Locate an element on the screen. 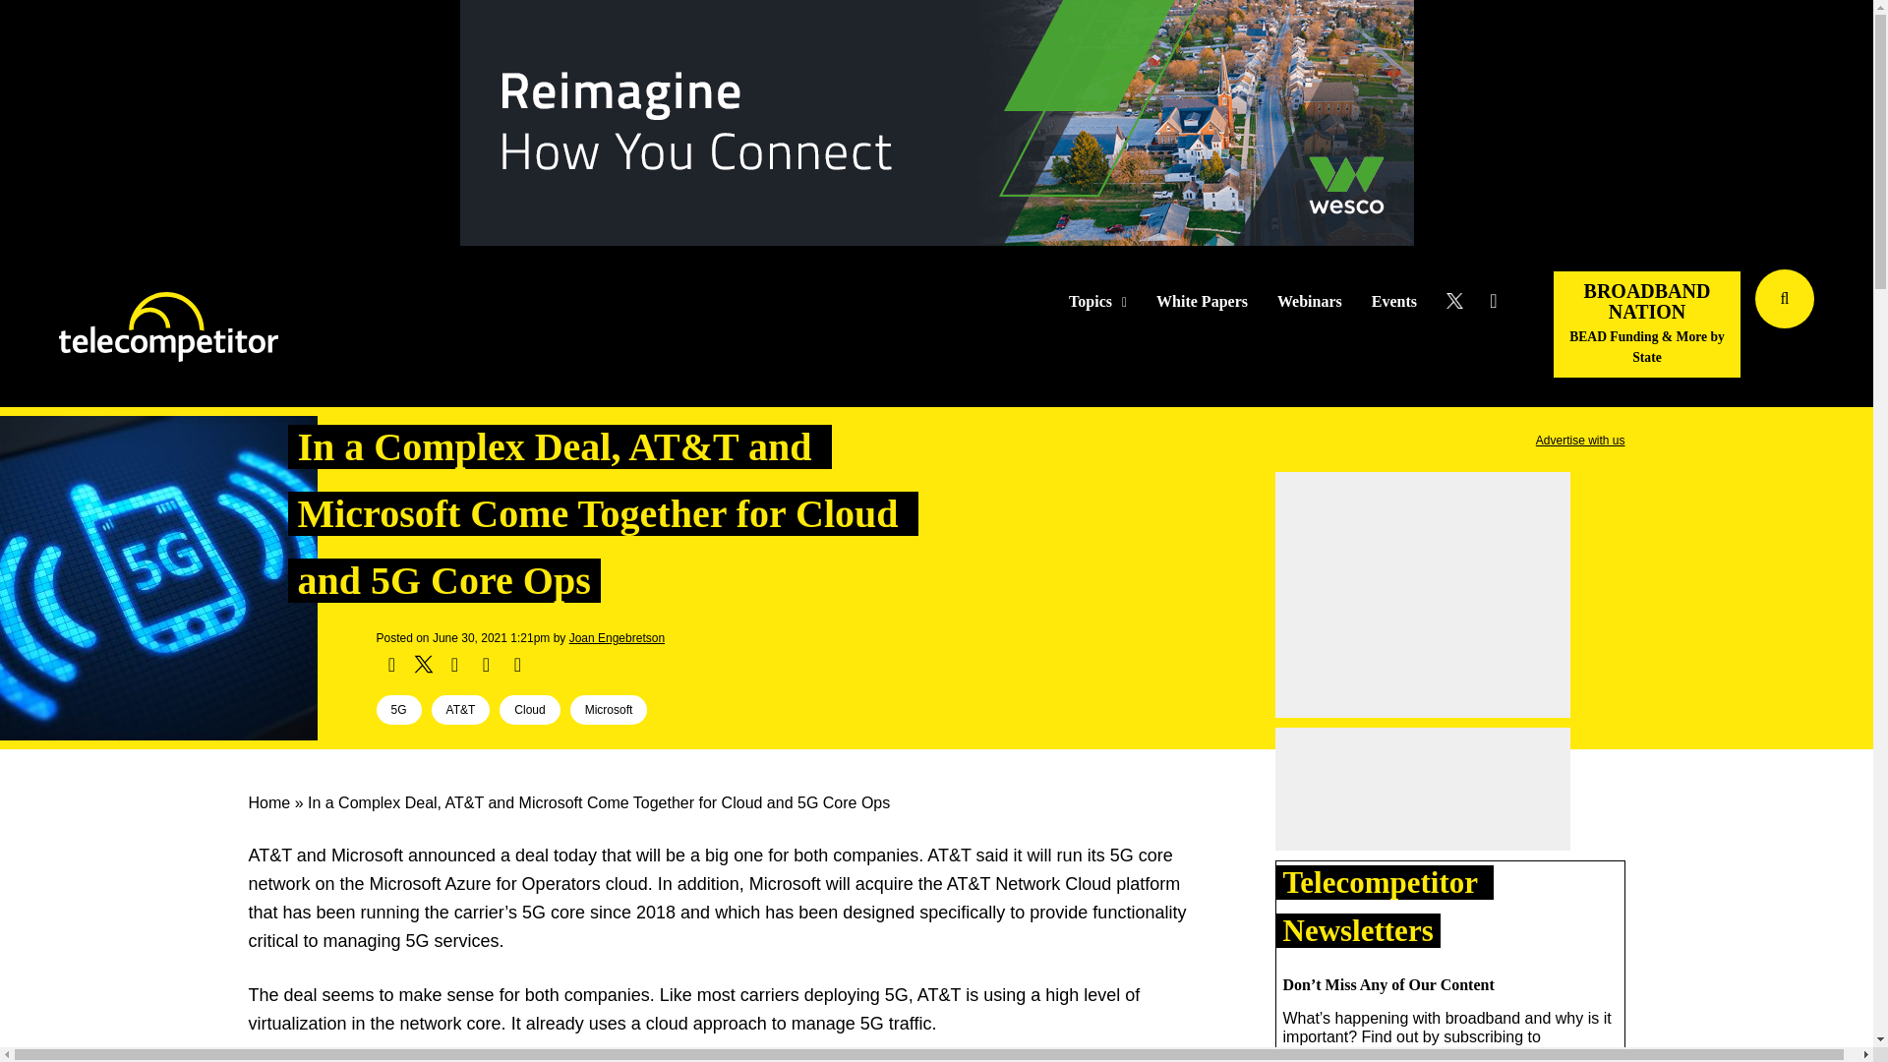 Image resolution: width=1888 pixels, height=1062 pixels. Follow Us on Twitter is located at coordinates (1461, 301).